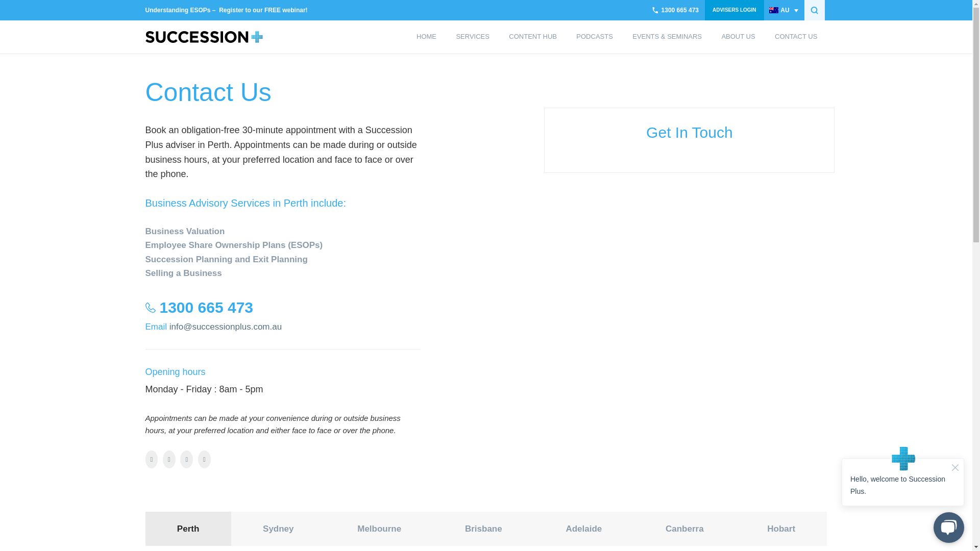 This screenshot has width=980, height=551. Describe the element at coordinates (472, 37) in the screenshot. I see `SERVICES` at that location.